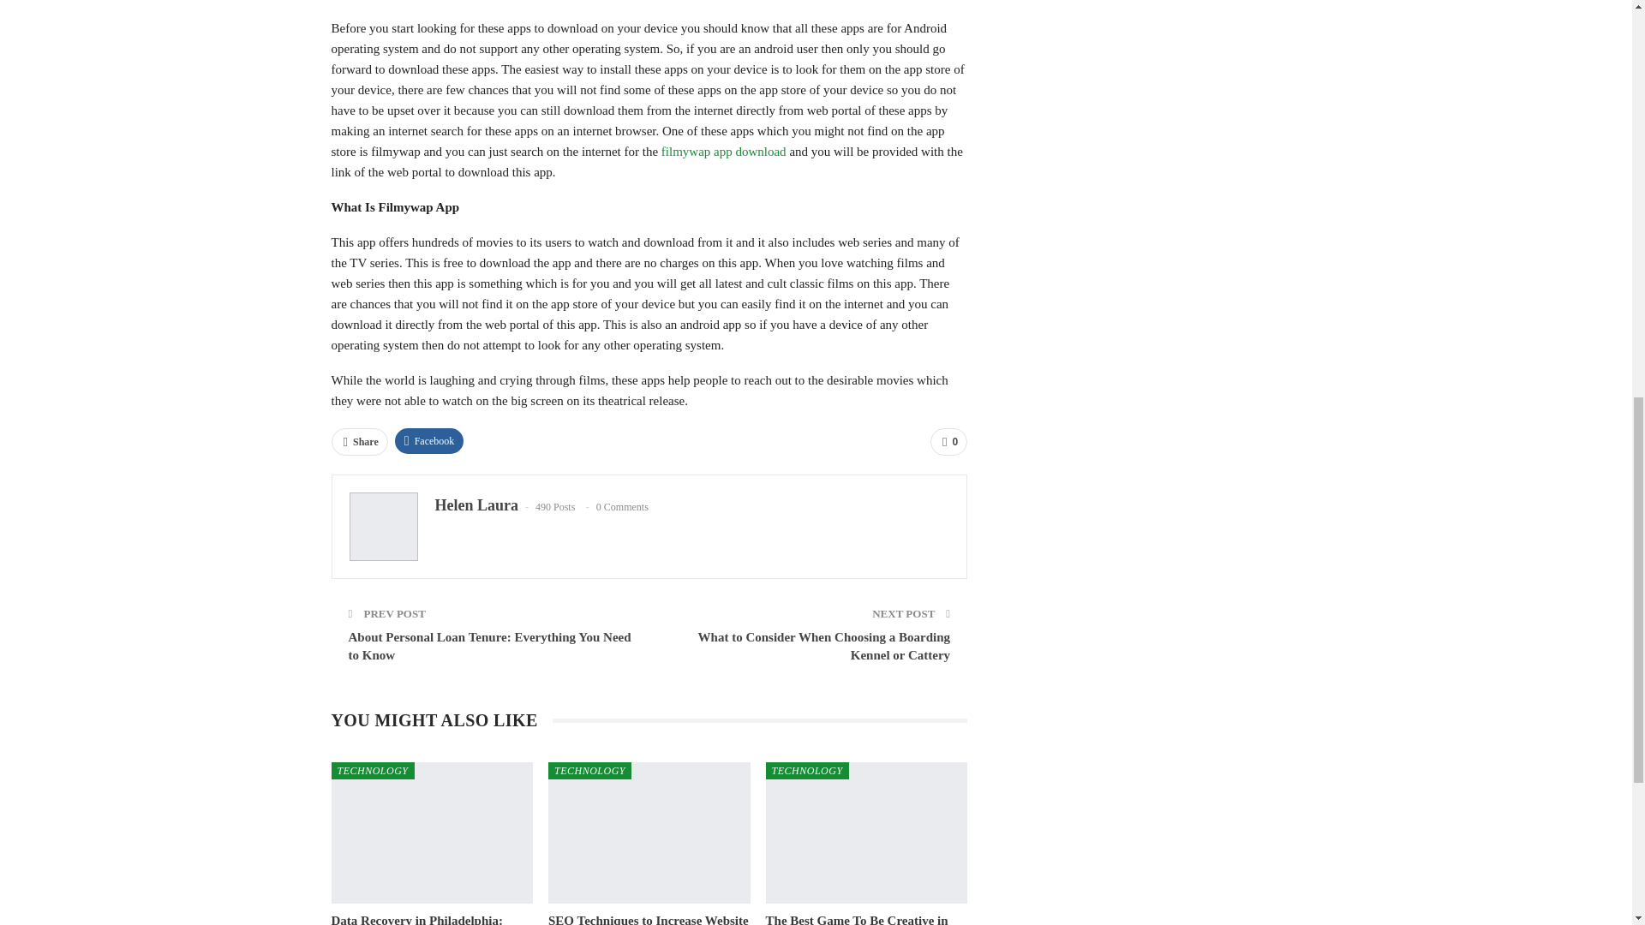 This screenshot has width=1645, height=925. What do you see at coordinates (649, 832) in the screenshot?
I see `SEO Techniques to Increase Website Traffic` at bounding box center [649, 832].